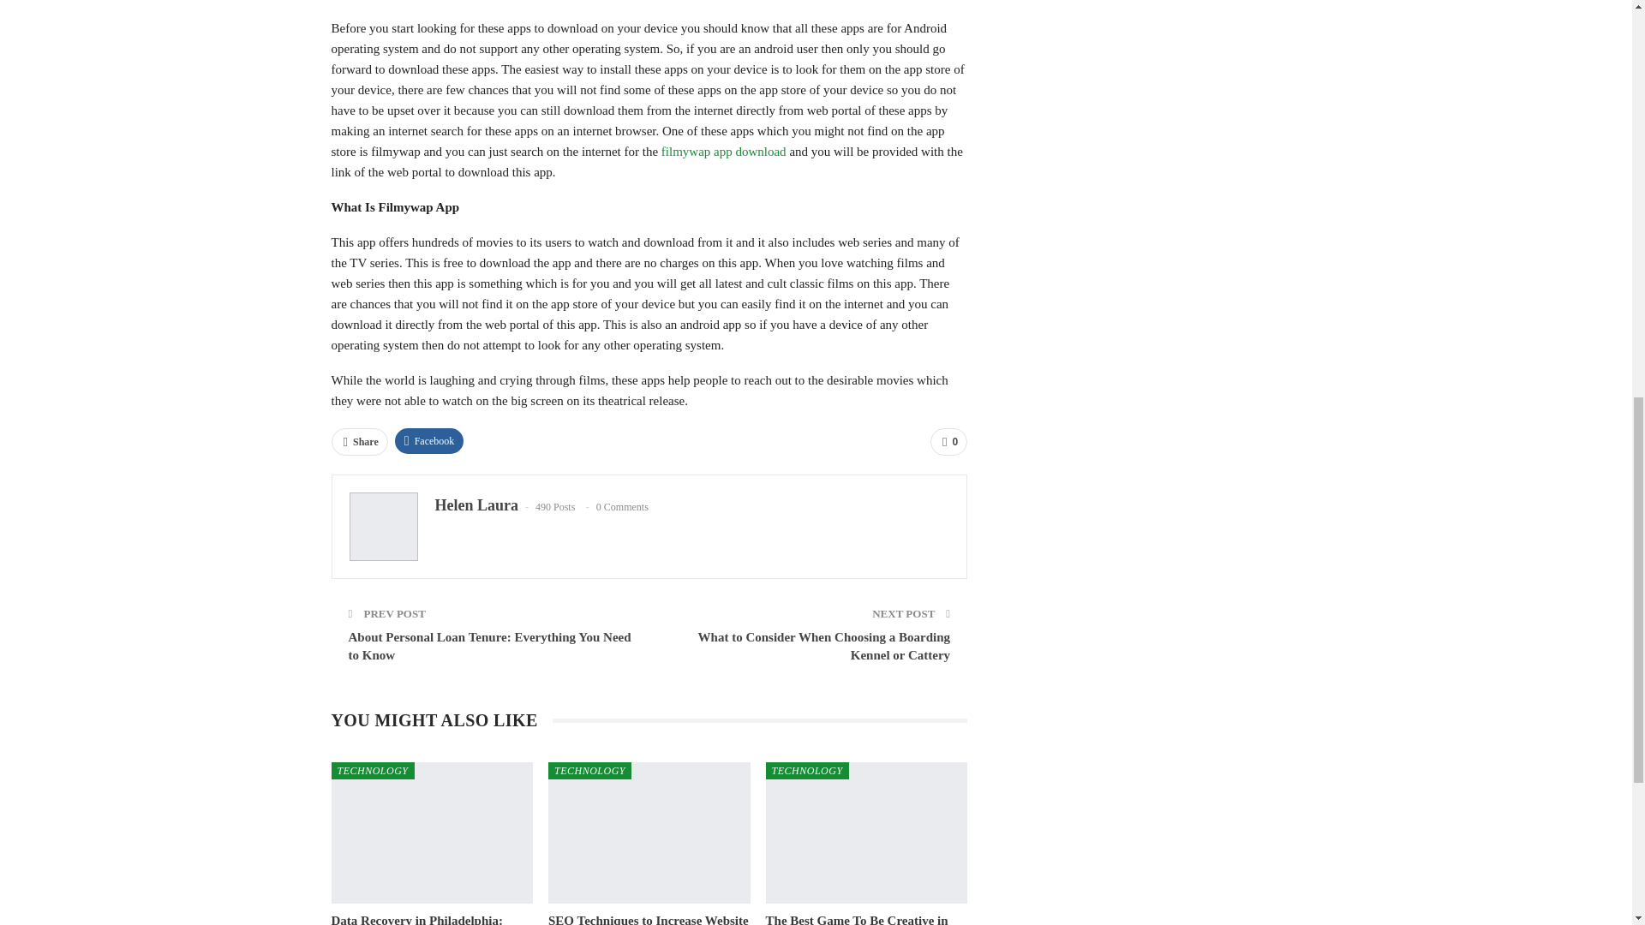 This screenshot has width=1645, height=925. What do you see at coordinates (649, 832) in the screenshot?
I see `SEO Techniques to Increase Website Traffic` at bounding box center [649, 832].